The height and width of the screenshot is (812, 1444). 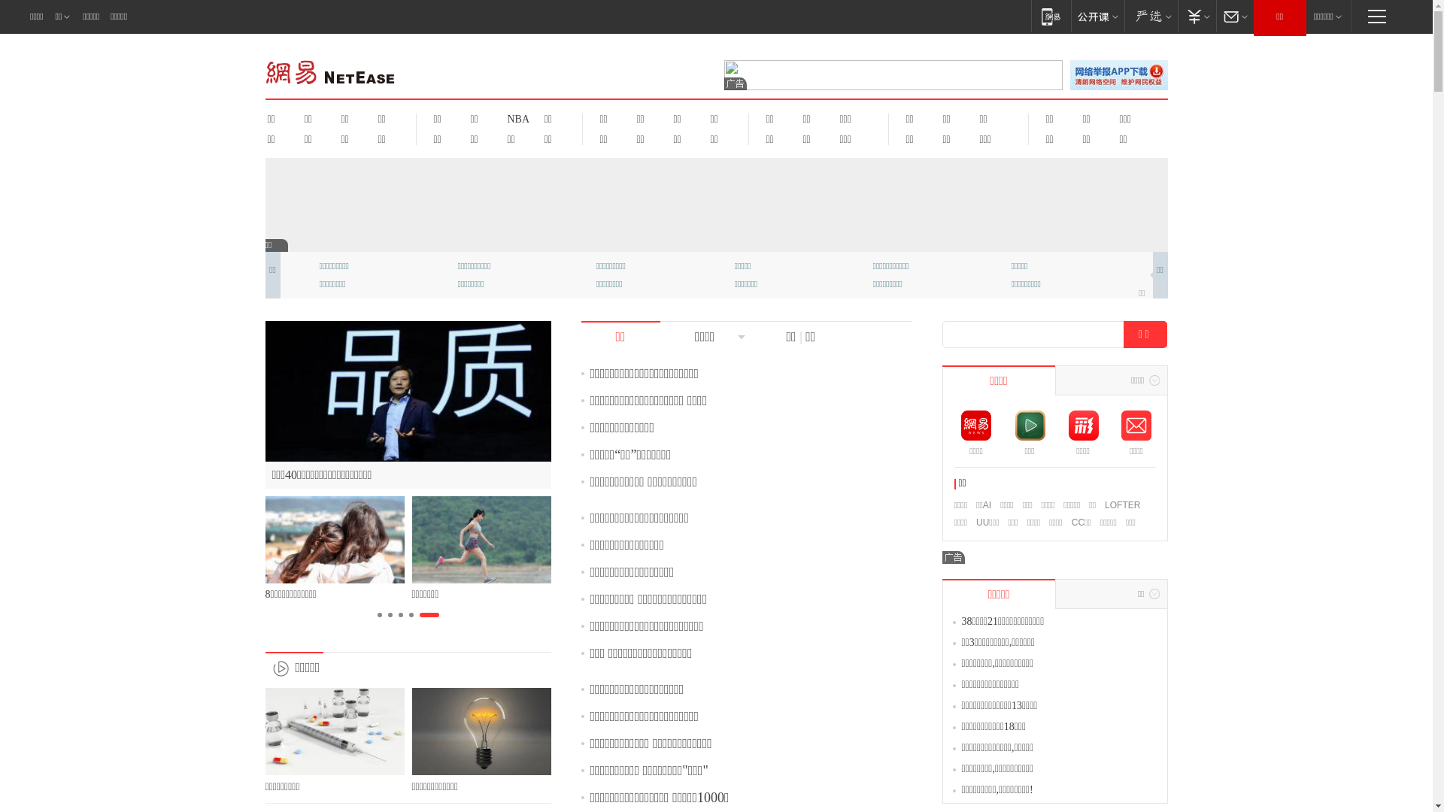 I want to click on NBA, so click(x=516, y=119).